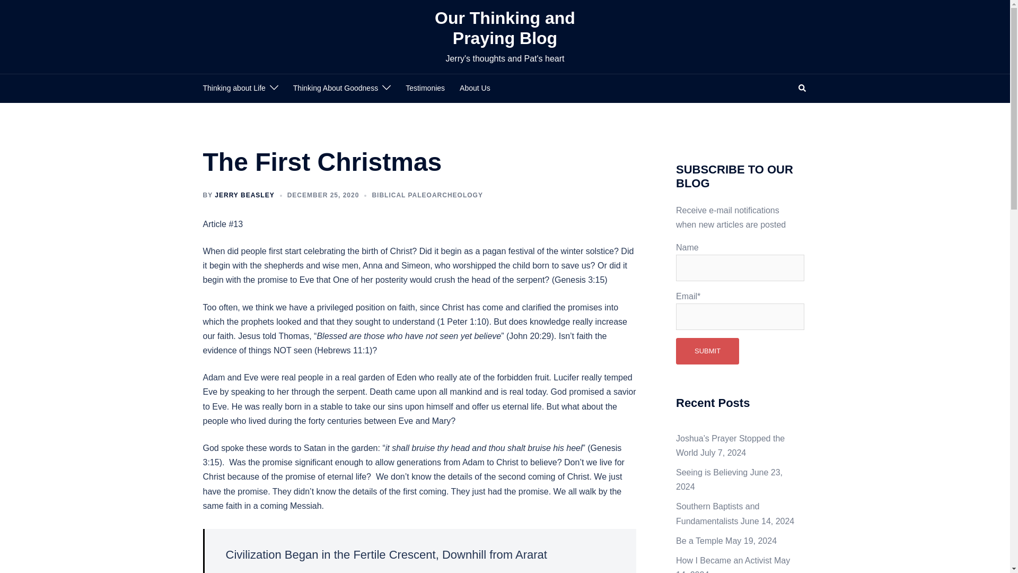  What do you see at coordinates (723, 560) in the screenshot?
I see `How I Became an Activist` at bounding box center [723, 560].